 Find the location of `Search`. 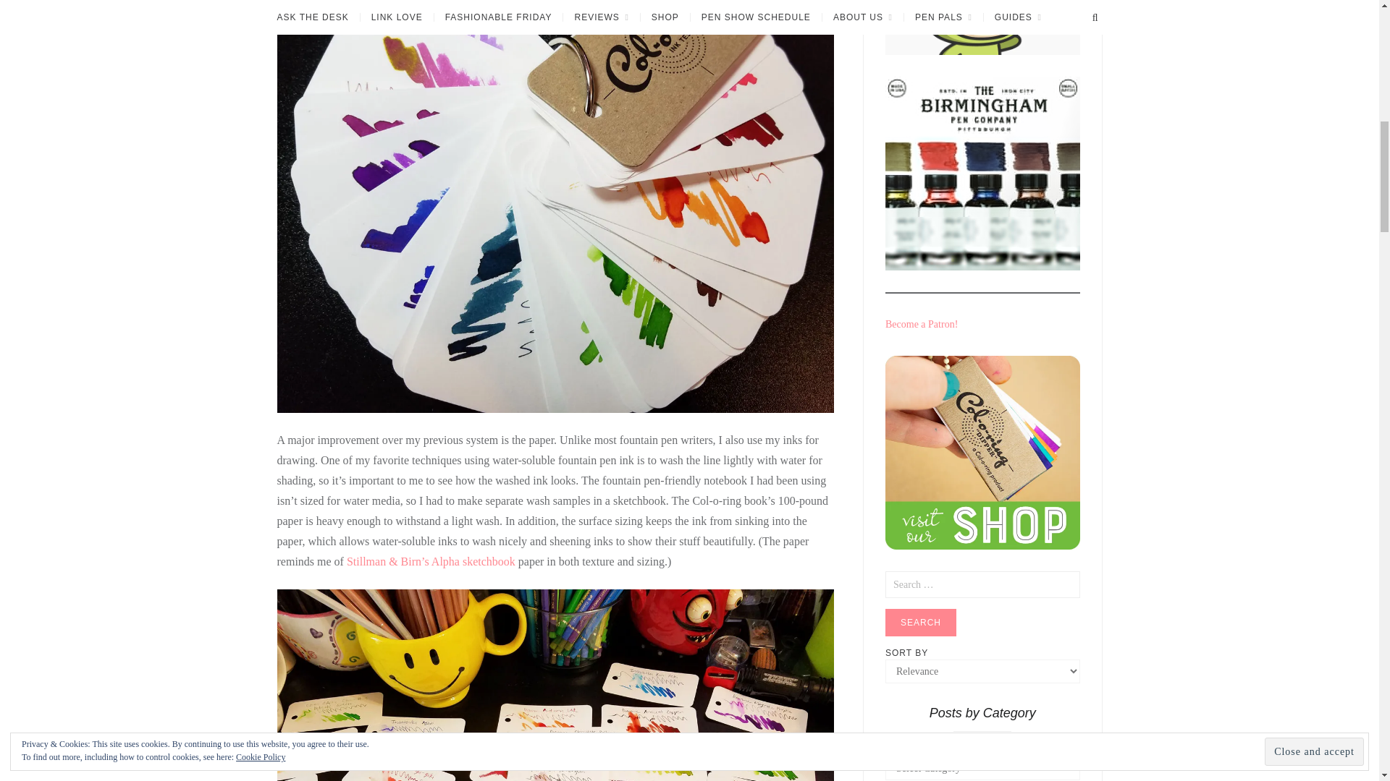

Search is located at coordinates (921, 623).